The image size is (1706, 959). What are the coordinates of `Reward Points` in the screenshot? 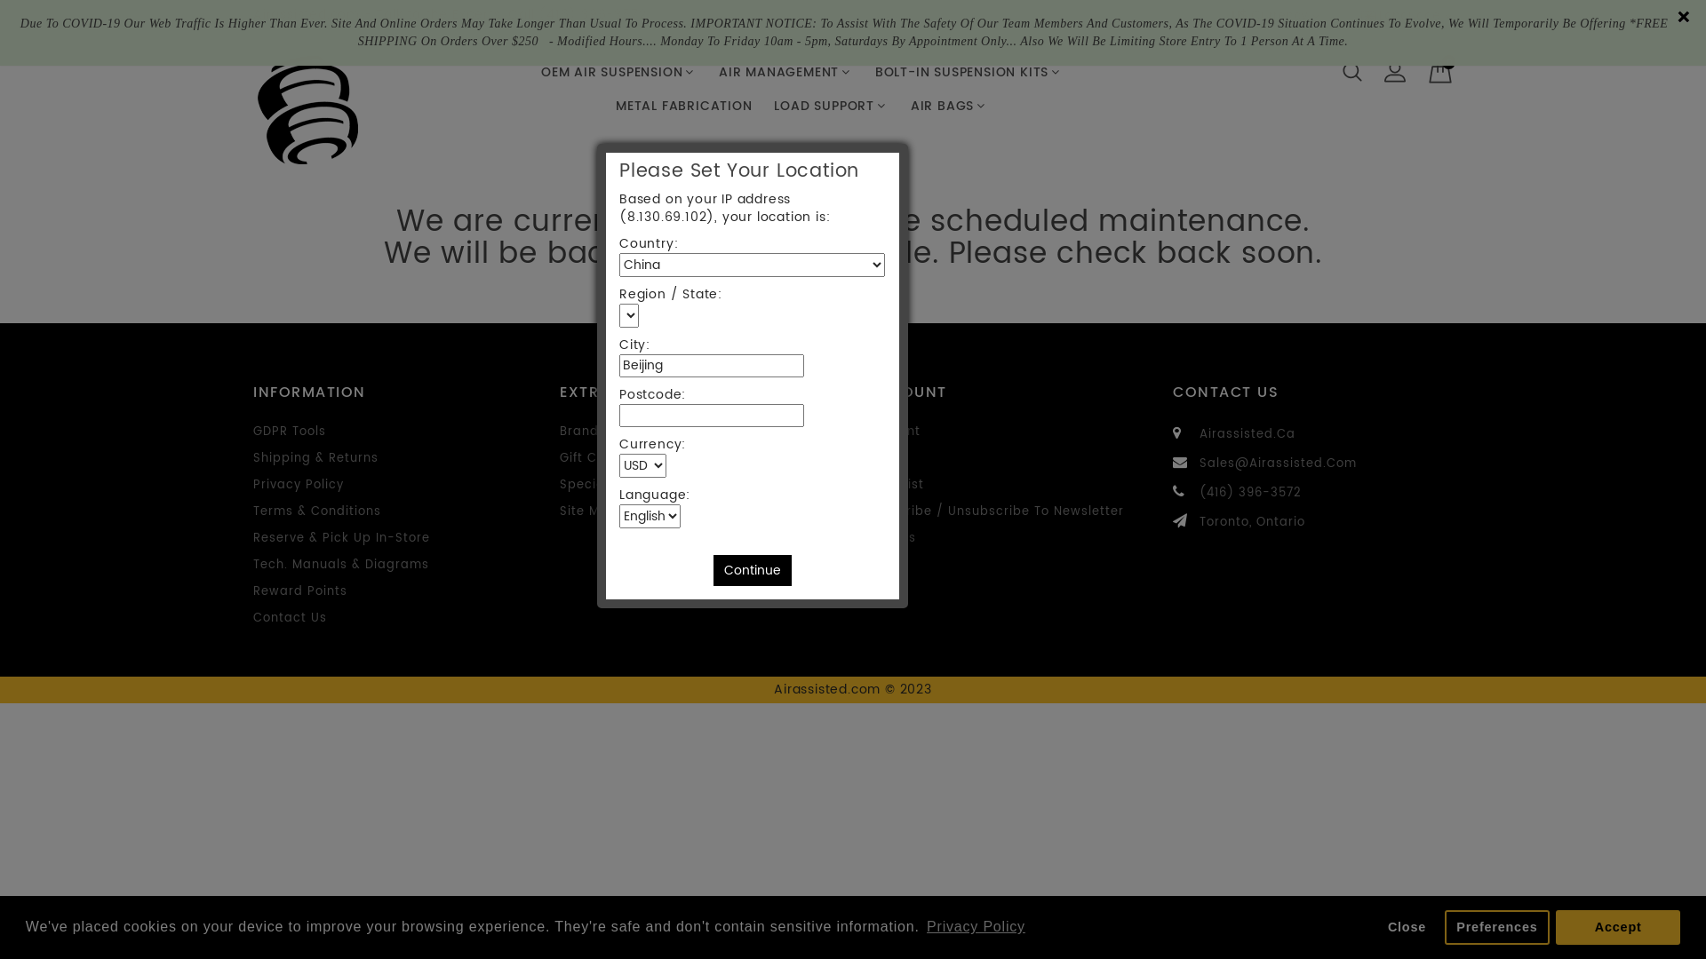 It's located at (300, 591).